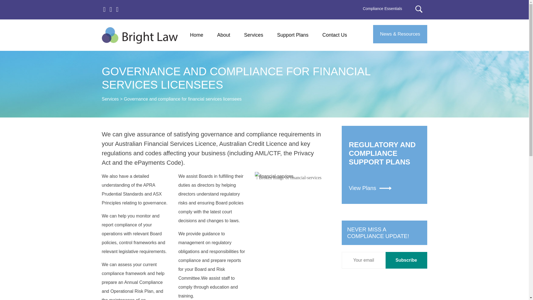 The height and width of the screenshot is (300, 533). I want to click on Go to Services., so click(110, 99).